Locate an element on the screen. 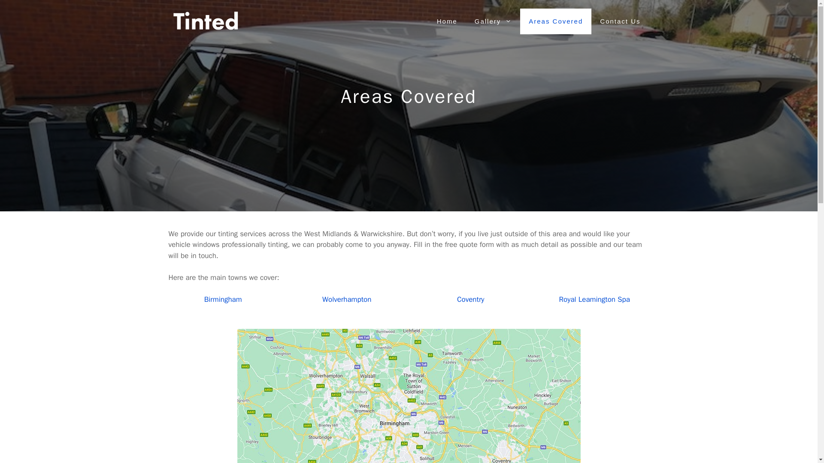  Home is located at coordinates (447, 21).